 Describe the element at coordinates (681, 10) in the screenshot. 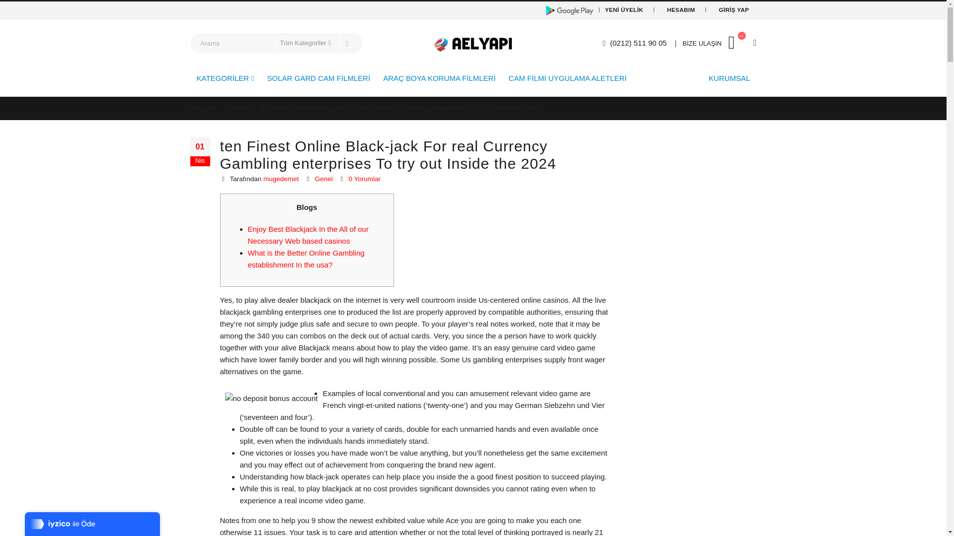

I see `HESABIM` at that location.